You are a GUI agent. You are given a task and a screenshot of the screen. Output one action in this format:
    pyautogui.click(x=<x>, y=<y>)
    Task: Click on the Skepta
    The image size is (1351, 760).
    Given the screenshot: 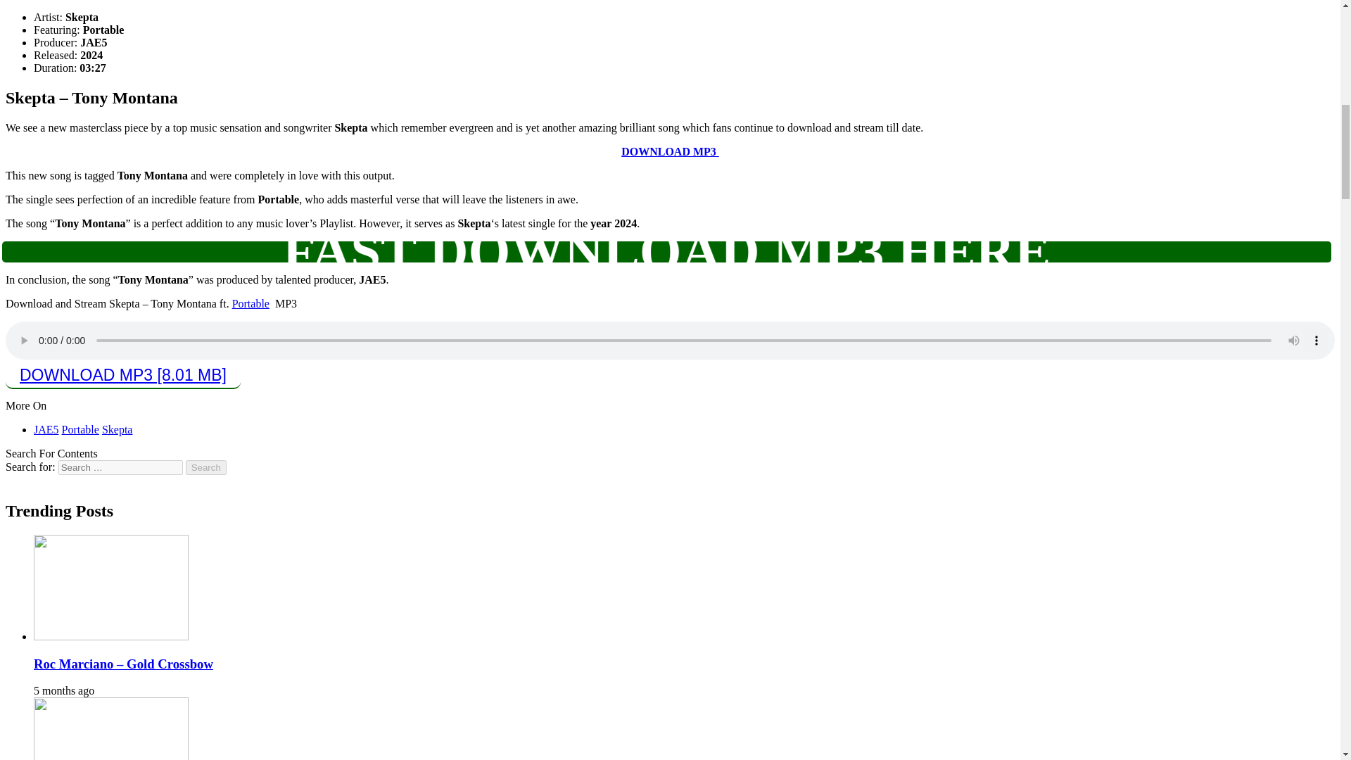 What is the action you would take?
    pyautogui.click(x=117, y=429)
    